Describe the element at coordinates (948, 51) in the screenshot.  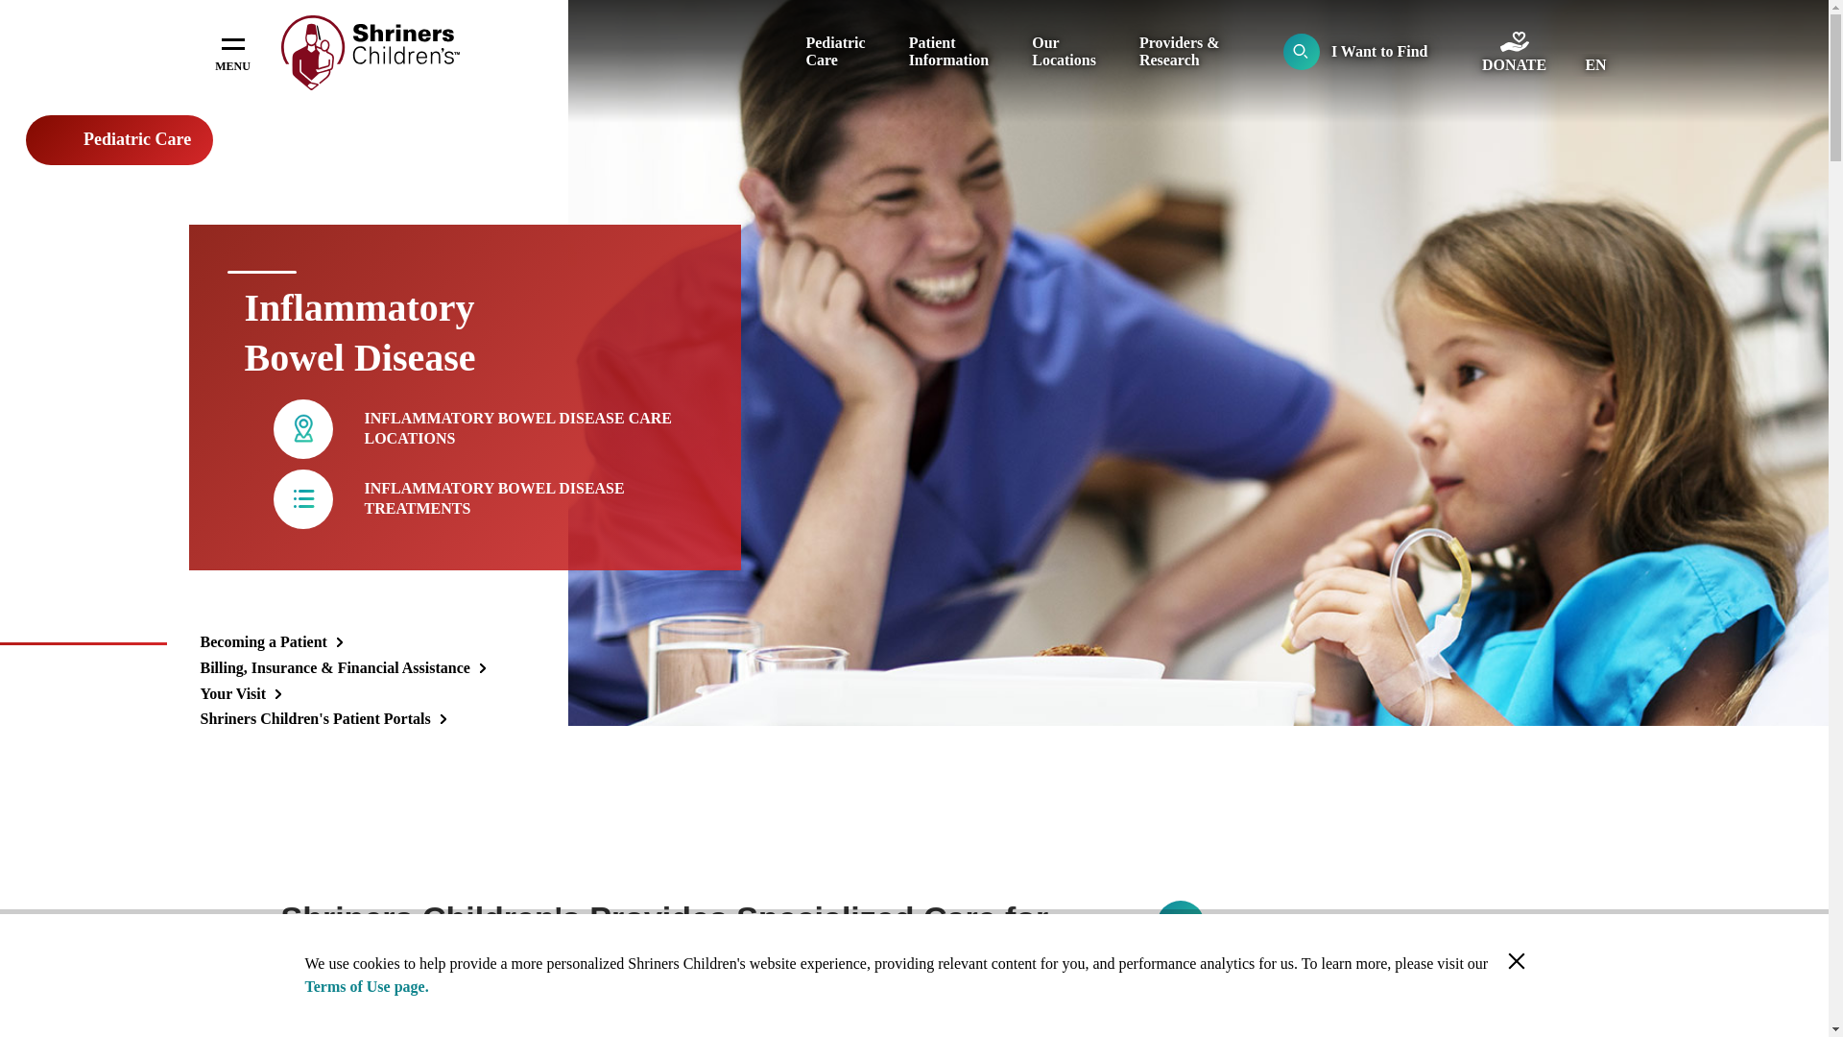
I see `Patient Information` at that location.